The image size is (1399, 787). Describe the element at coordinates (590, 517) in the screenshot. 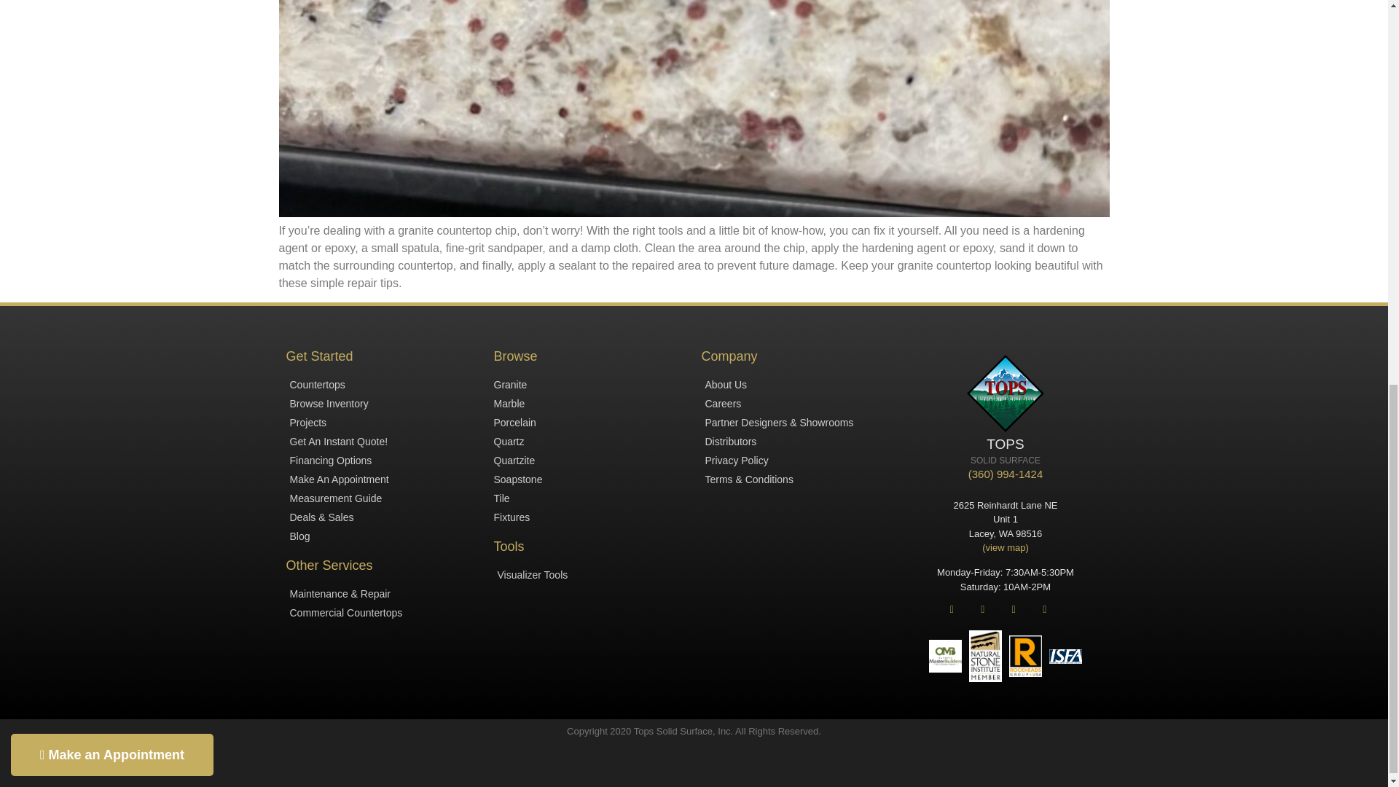

I see `Fixtures` at that location.